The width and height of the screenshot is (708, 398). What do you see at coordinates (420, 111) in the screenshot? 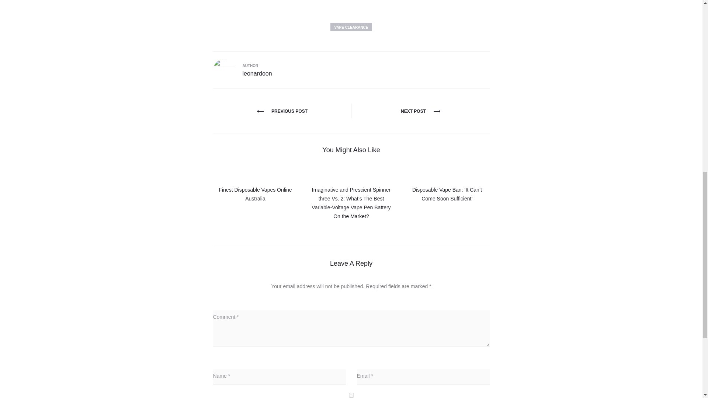
I see `NEXT POST` at bounding box center [420, 111].